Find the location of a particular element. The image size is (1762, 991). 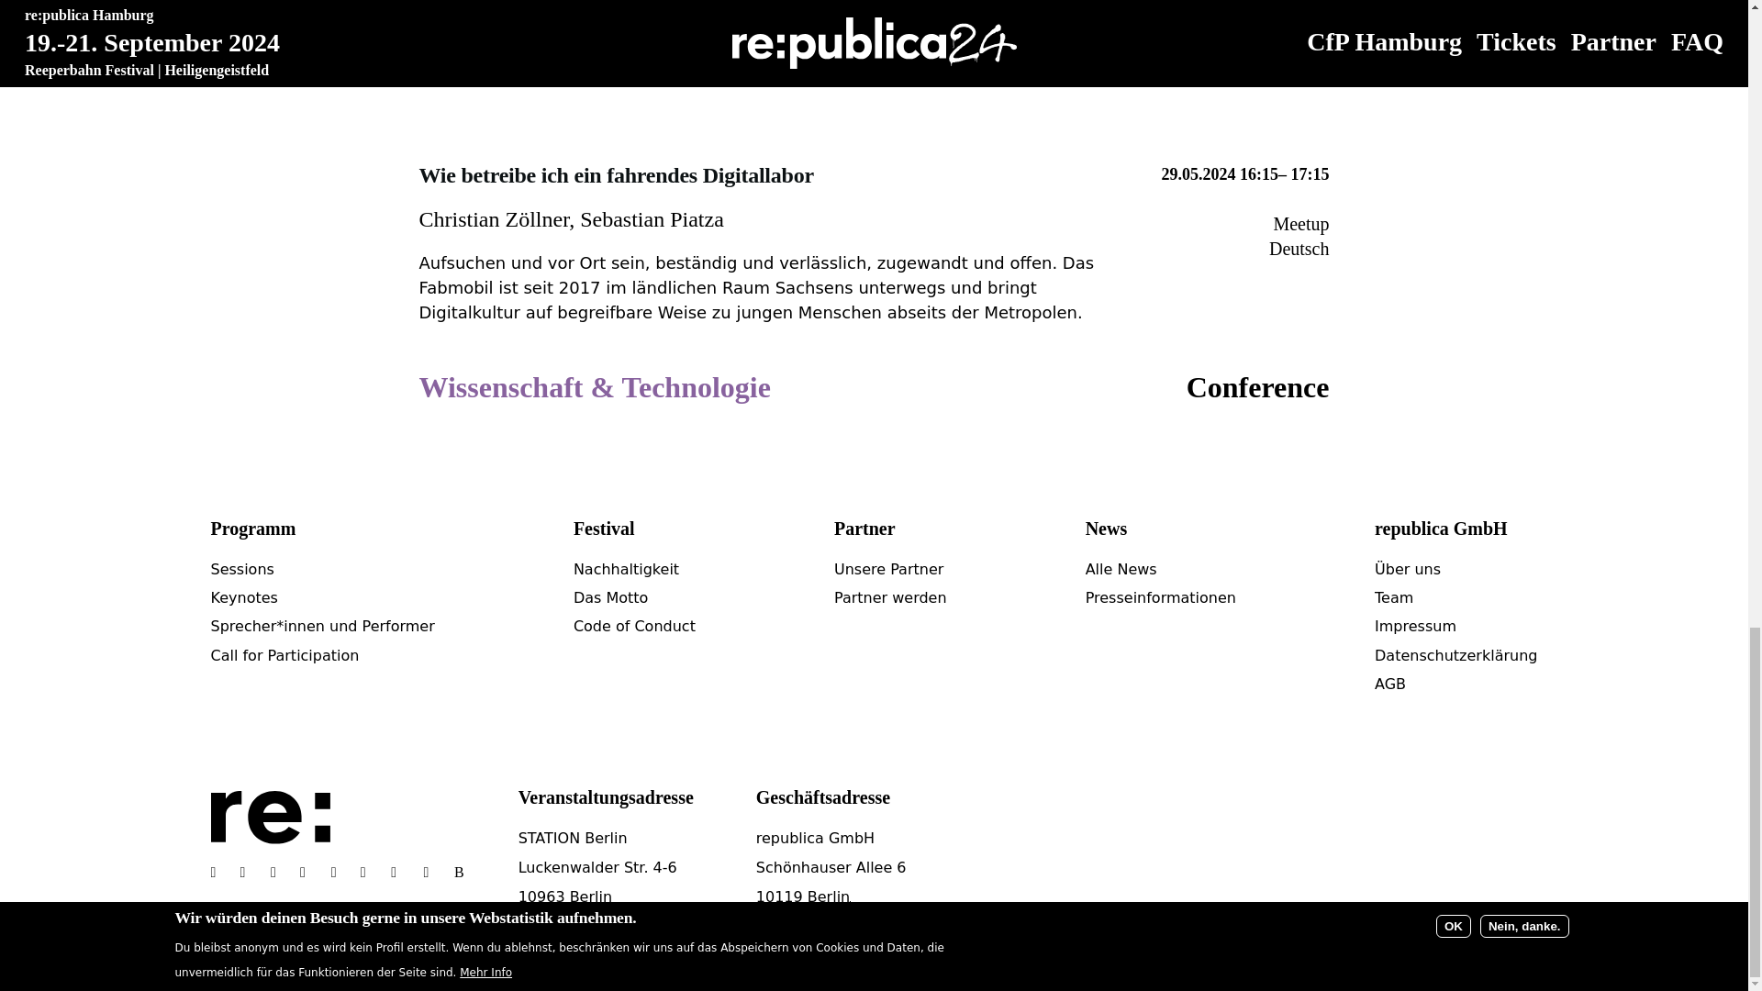

Presseinformationen is located at coordinates (1160, 596).